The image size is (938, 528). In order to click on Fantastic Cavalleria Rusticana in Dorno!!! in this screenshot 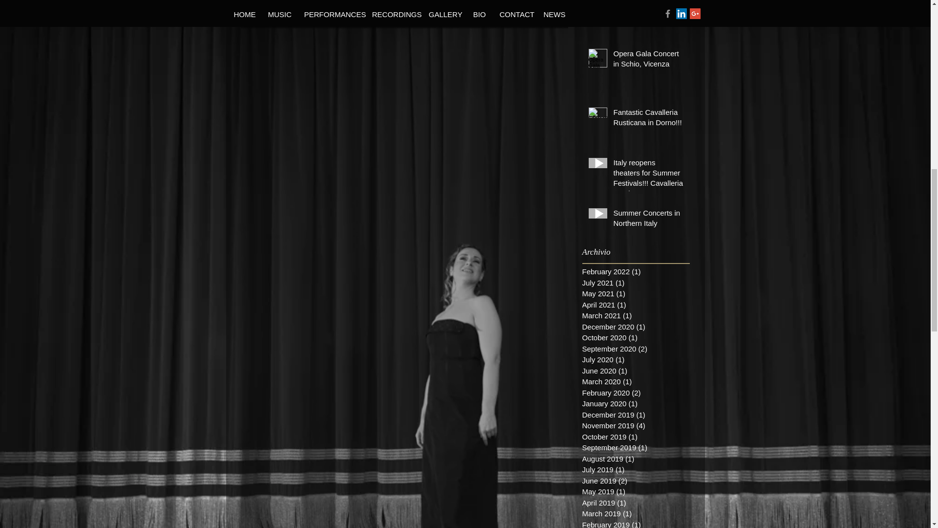, I will do `click(648, 119)`.